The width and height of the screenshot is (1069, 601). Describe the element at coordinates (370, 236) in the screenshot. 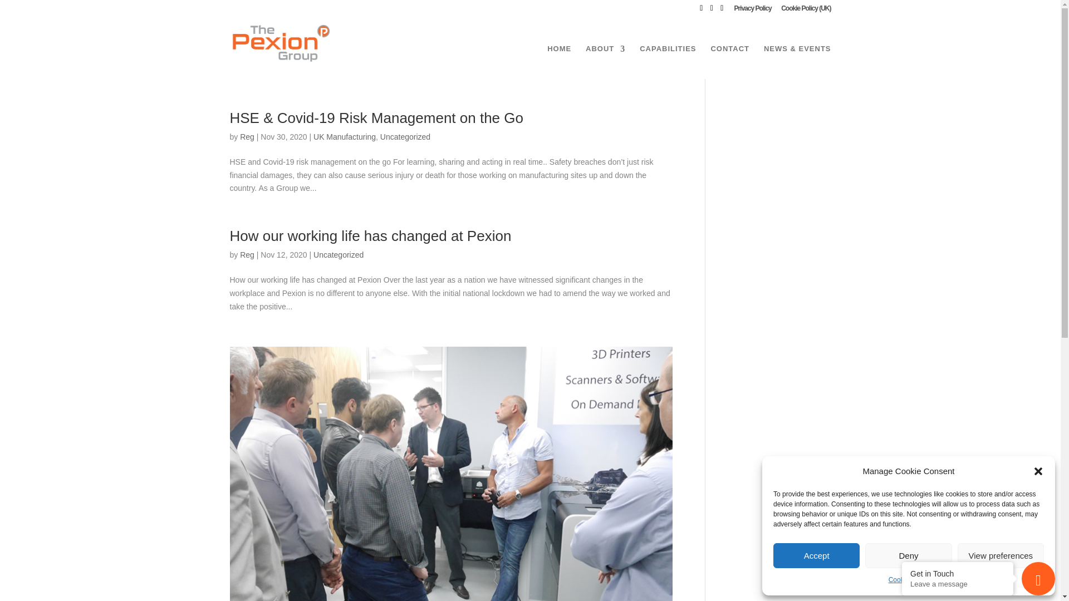

I see `How our working life has changed at Pexion` at that location.